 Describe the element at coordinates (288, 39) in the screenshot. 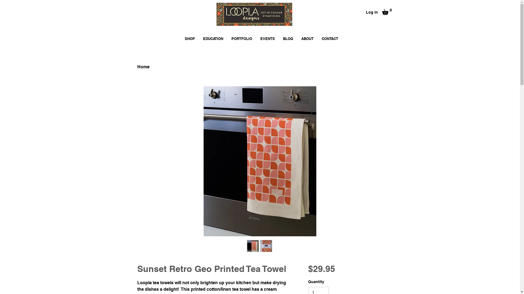

I see `BLOG` at that location.